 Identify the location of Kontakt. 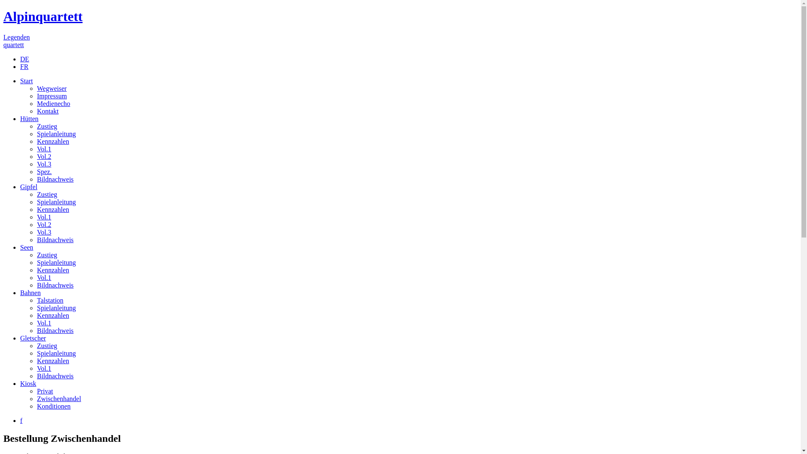
(48, 111).